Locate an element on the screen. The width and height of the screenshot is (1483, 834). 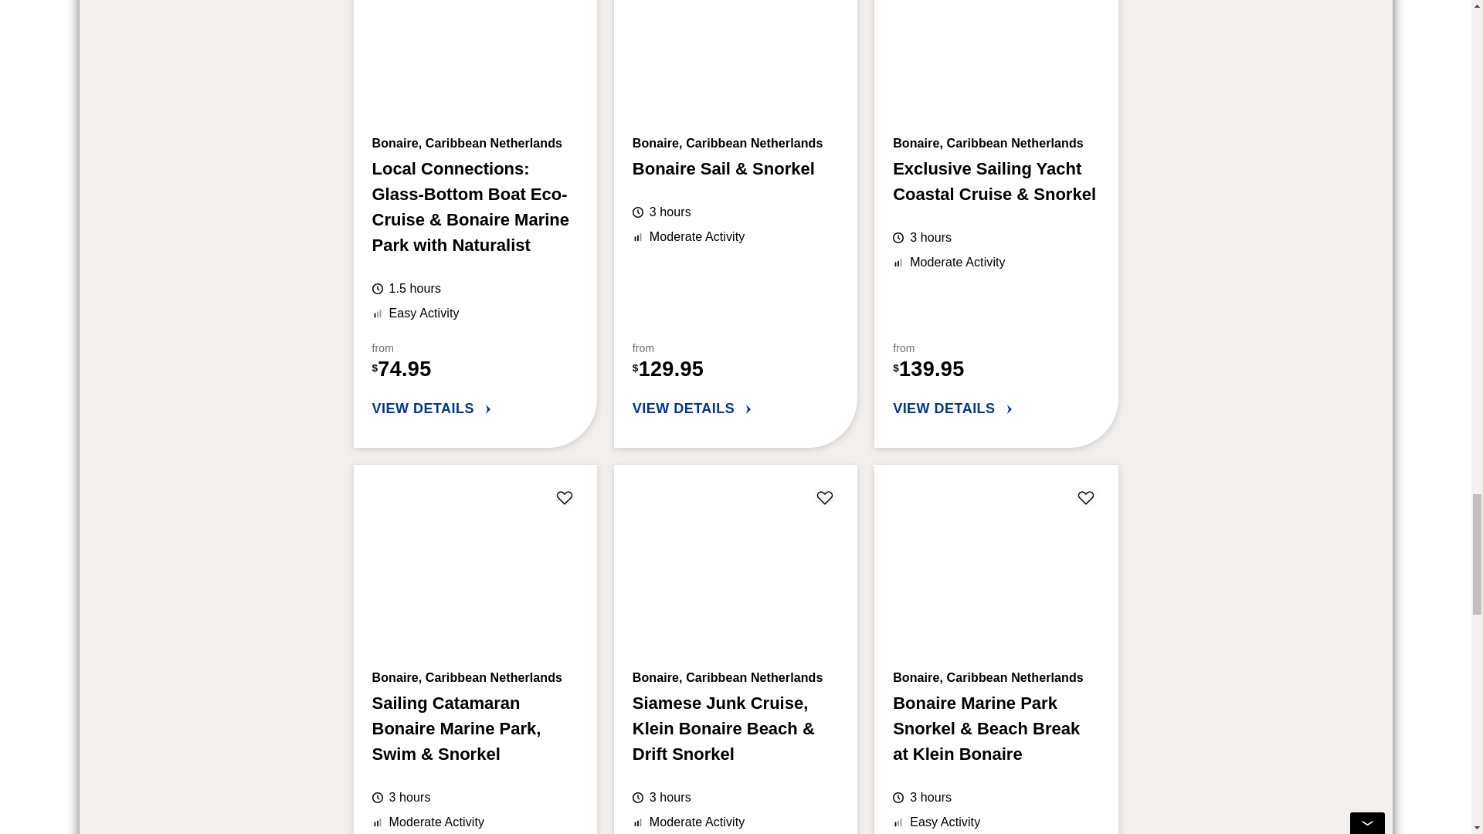
VIEW DETAILS is located at coordinates (995, 409).